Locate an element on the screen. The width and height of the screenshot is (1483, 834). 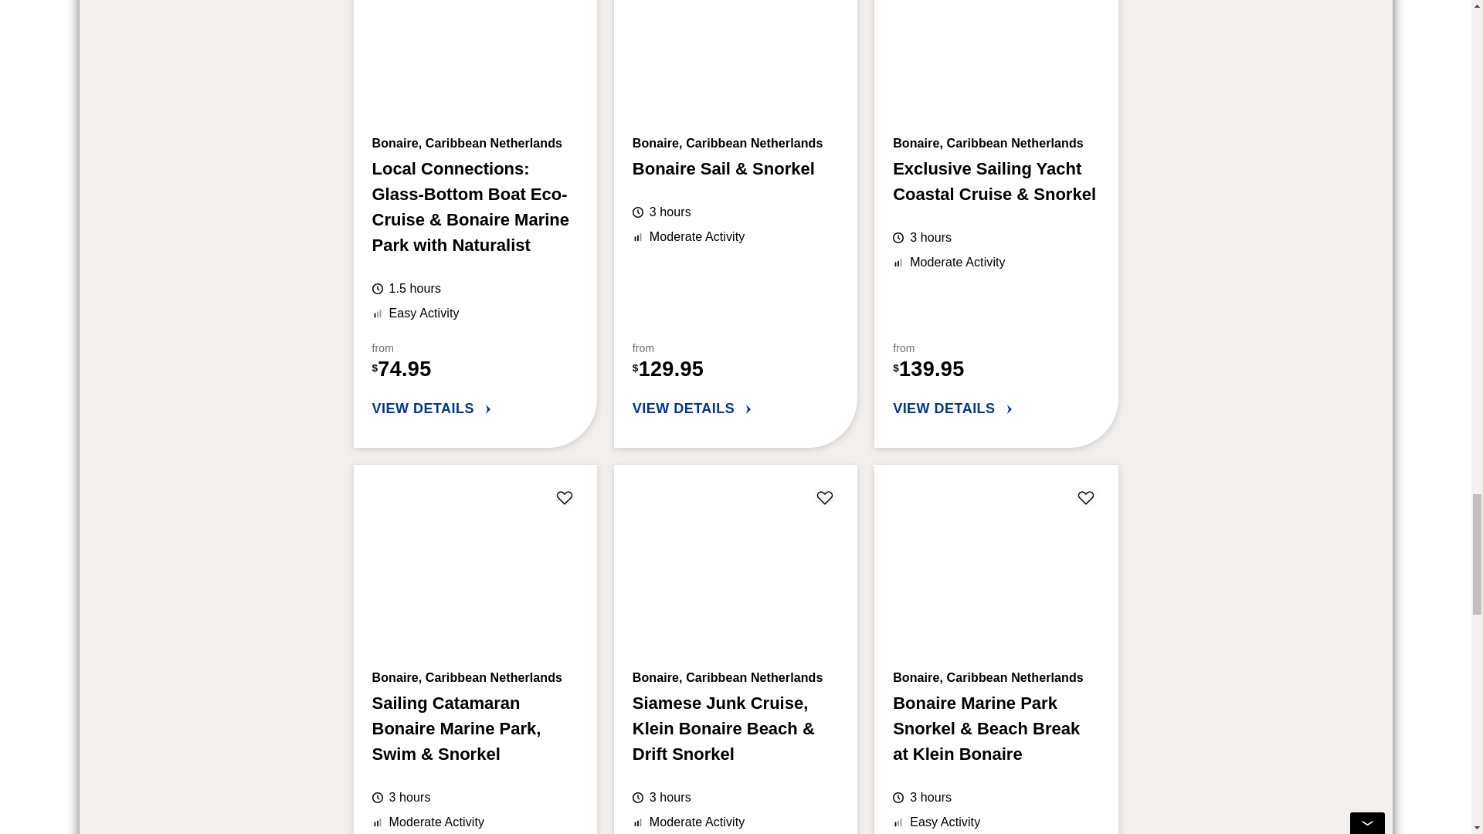
VIEW DETAILS is located at coordinates (995, 409).